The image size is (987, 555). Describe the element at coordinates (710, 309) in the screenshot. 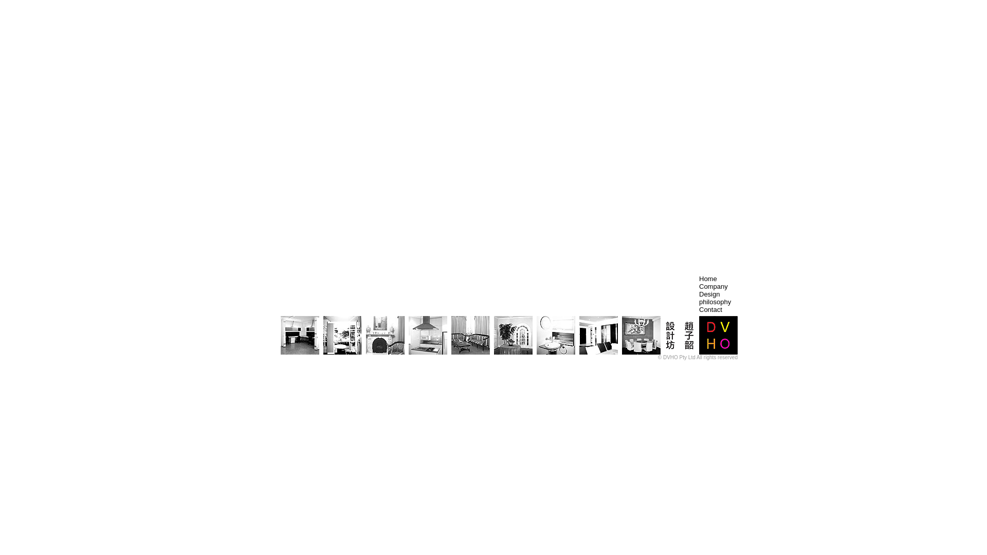

I see `Contact` at that location.